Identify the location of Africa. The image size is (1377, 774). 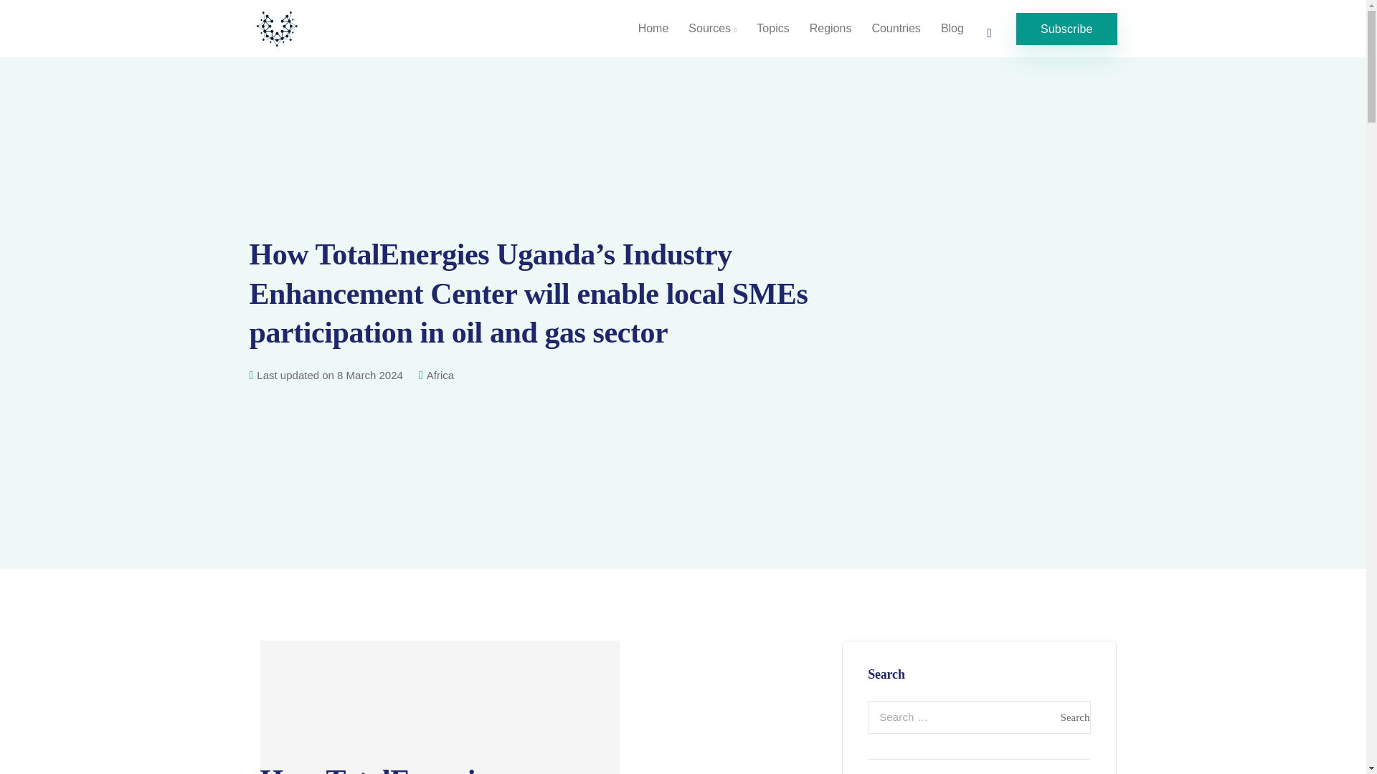
(440, 376).